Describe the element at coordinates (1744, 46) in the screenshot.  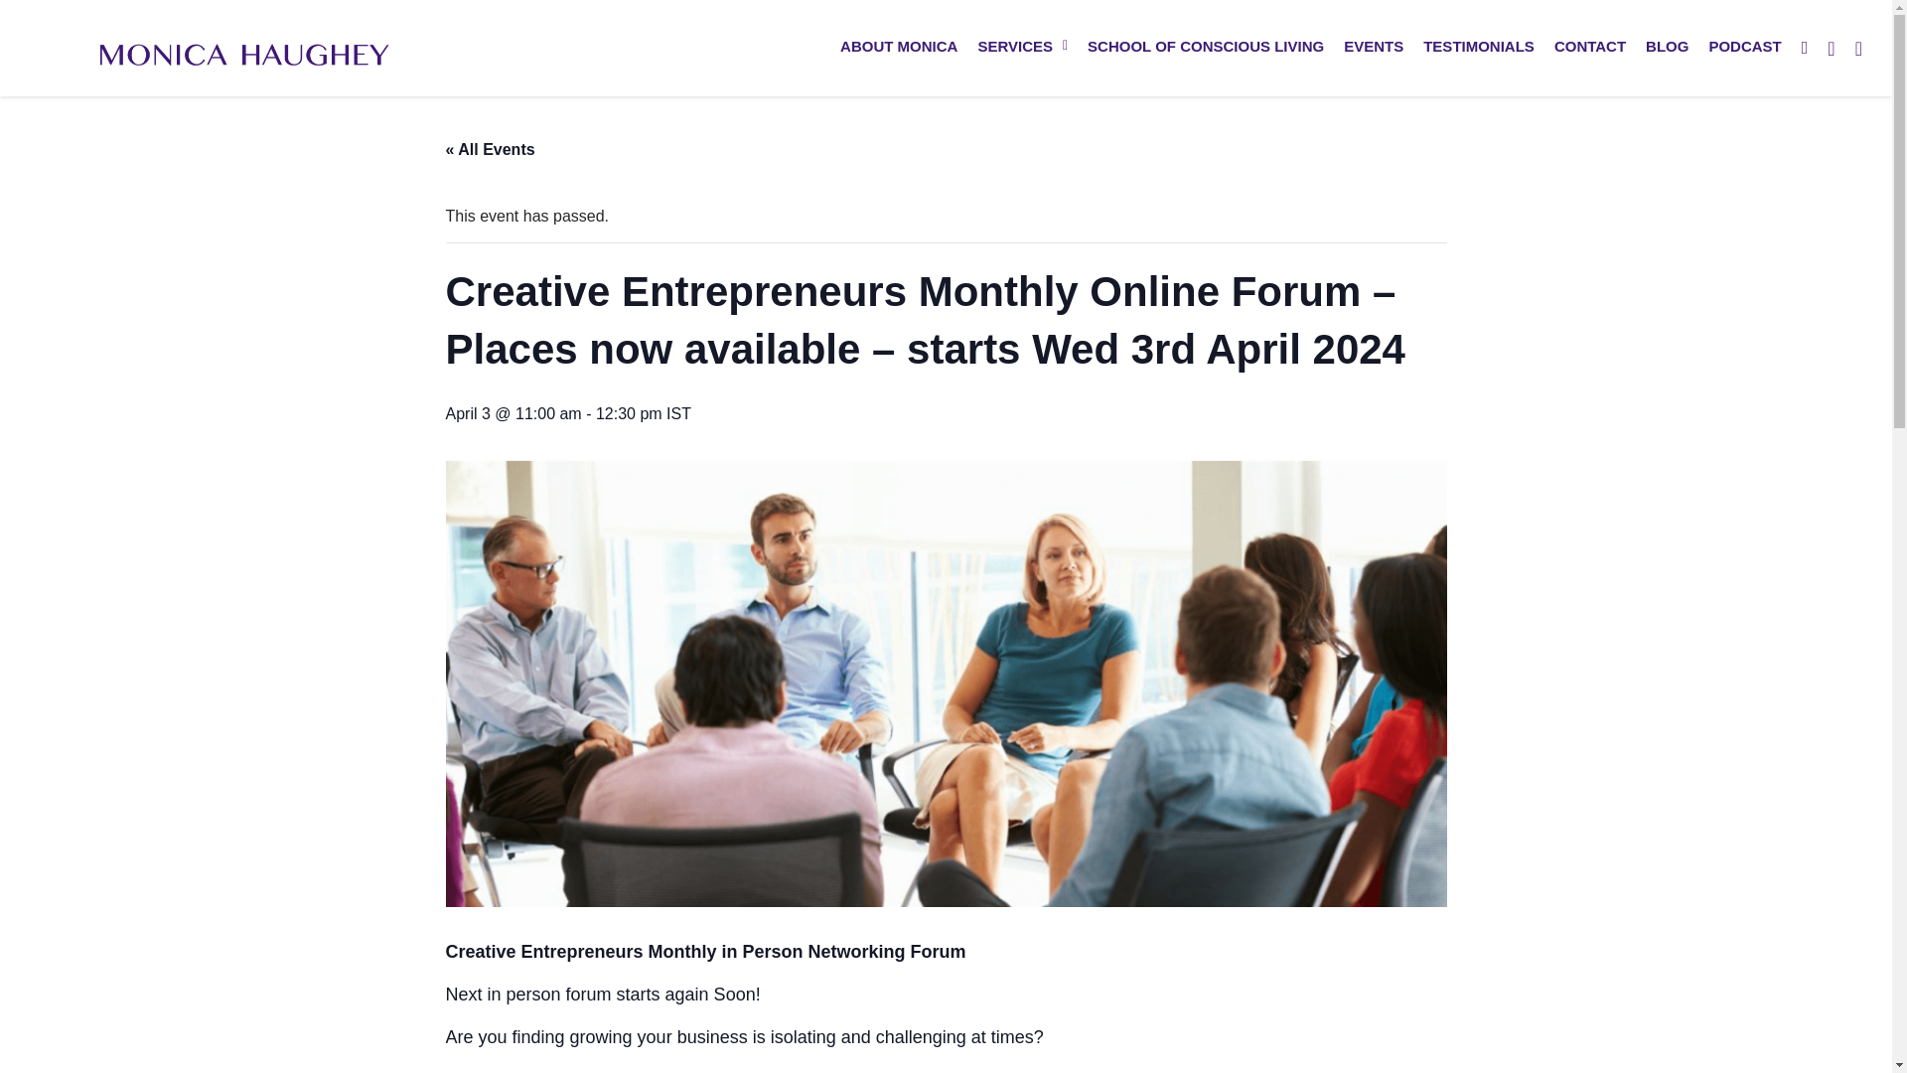
I see `PODCAST` at that location.